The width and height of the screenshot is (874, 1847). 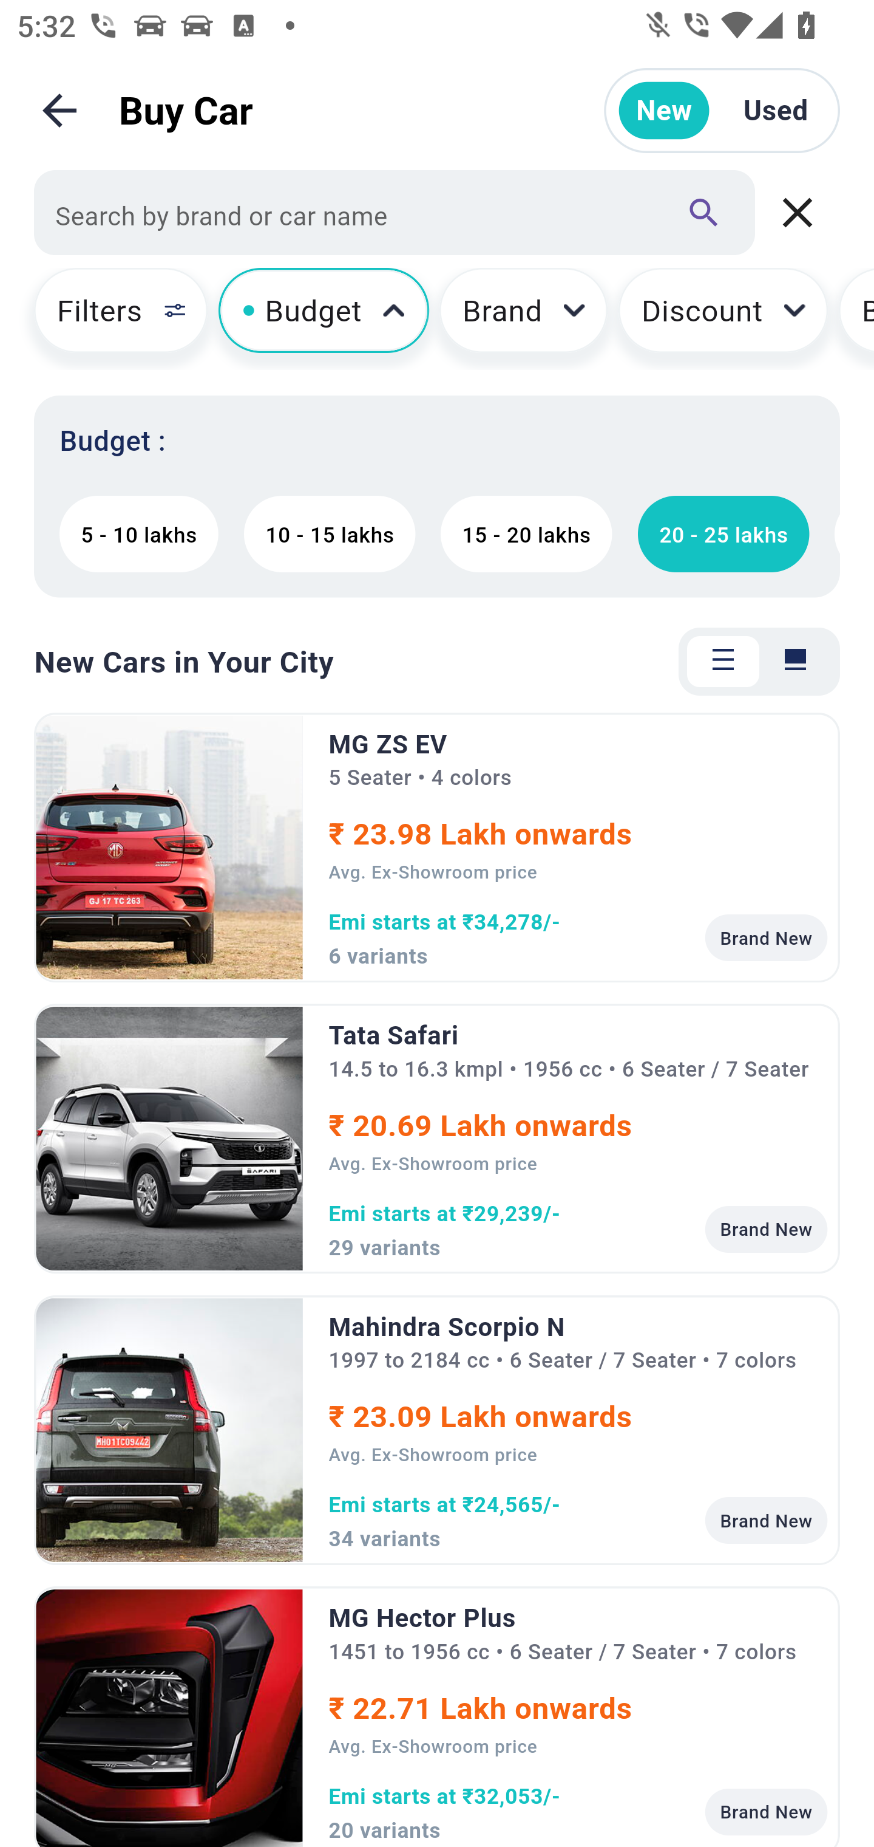 What do you see at coordinates (524, 318) in the screenshot?
I see `Brand` at bounding box center [524, 318].